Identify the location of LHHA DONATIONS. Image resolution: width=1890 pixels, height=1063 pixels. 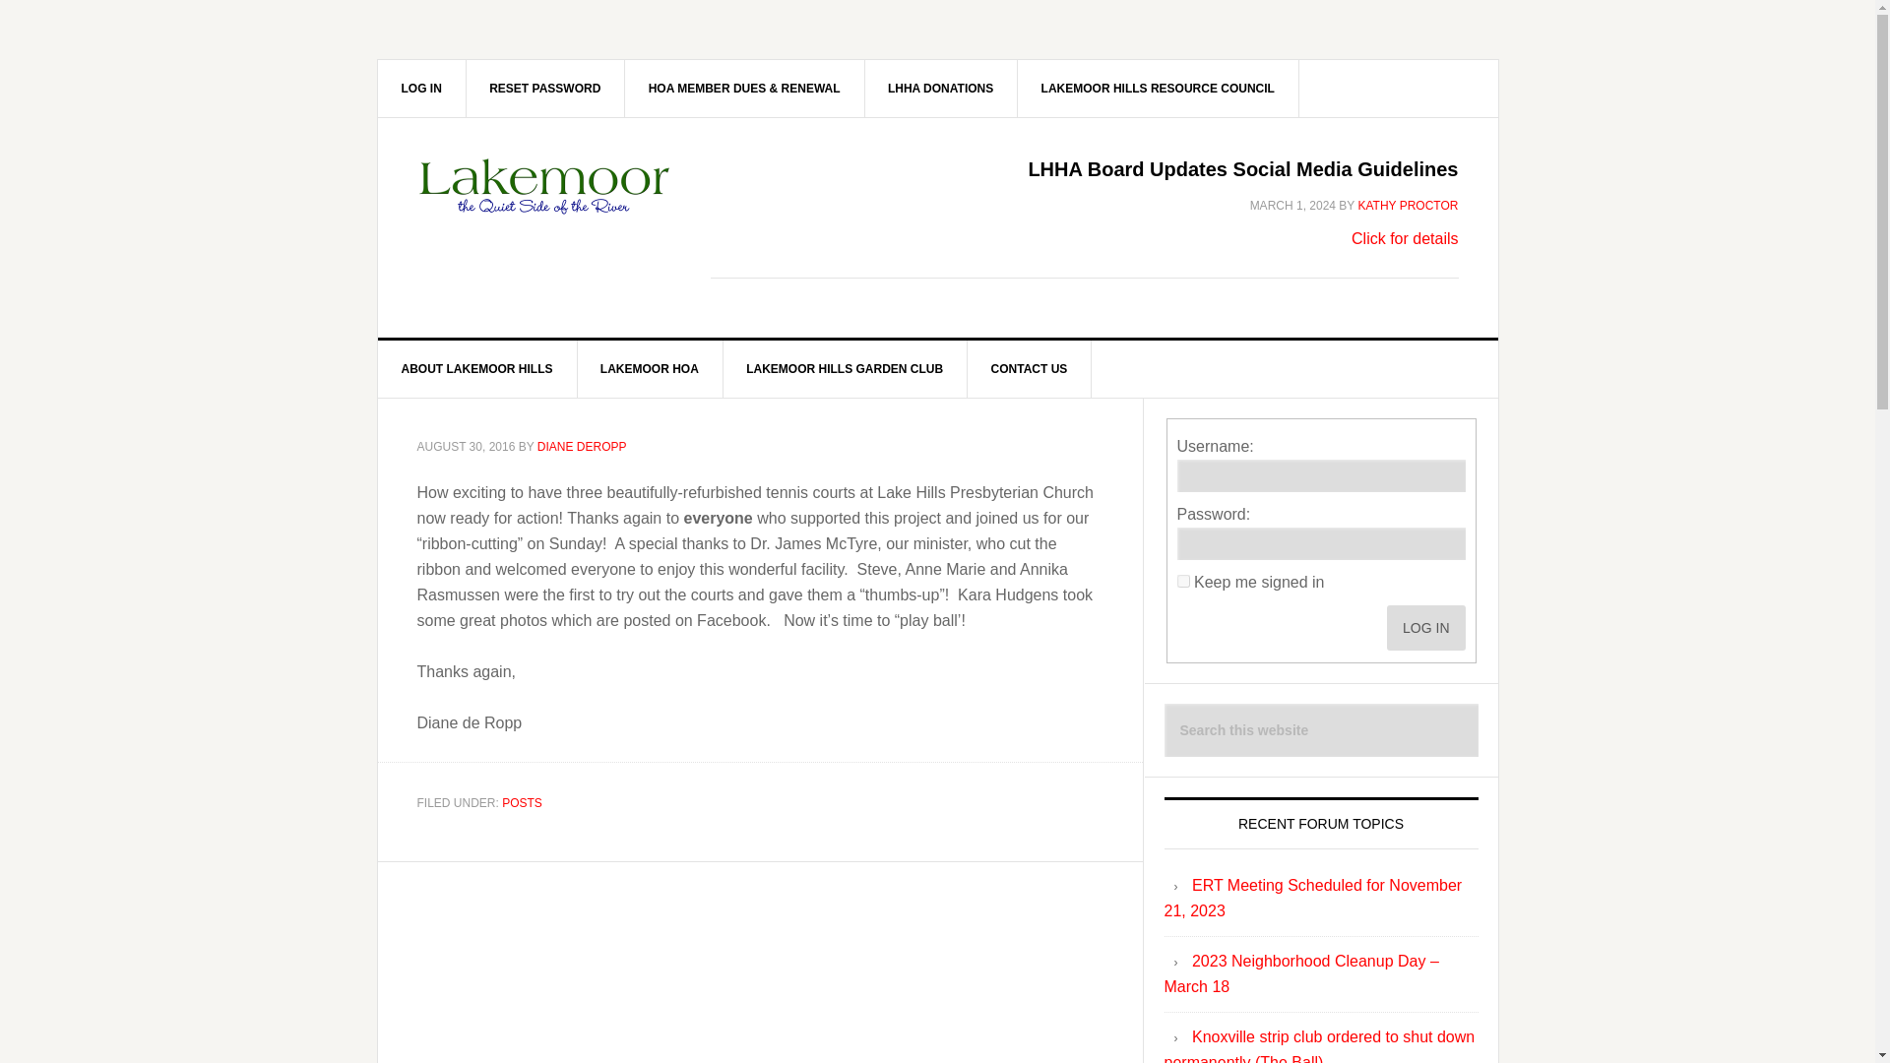
(941, 88).